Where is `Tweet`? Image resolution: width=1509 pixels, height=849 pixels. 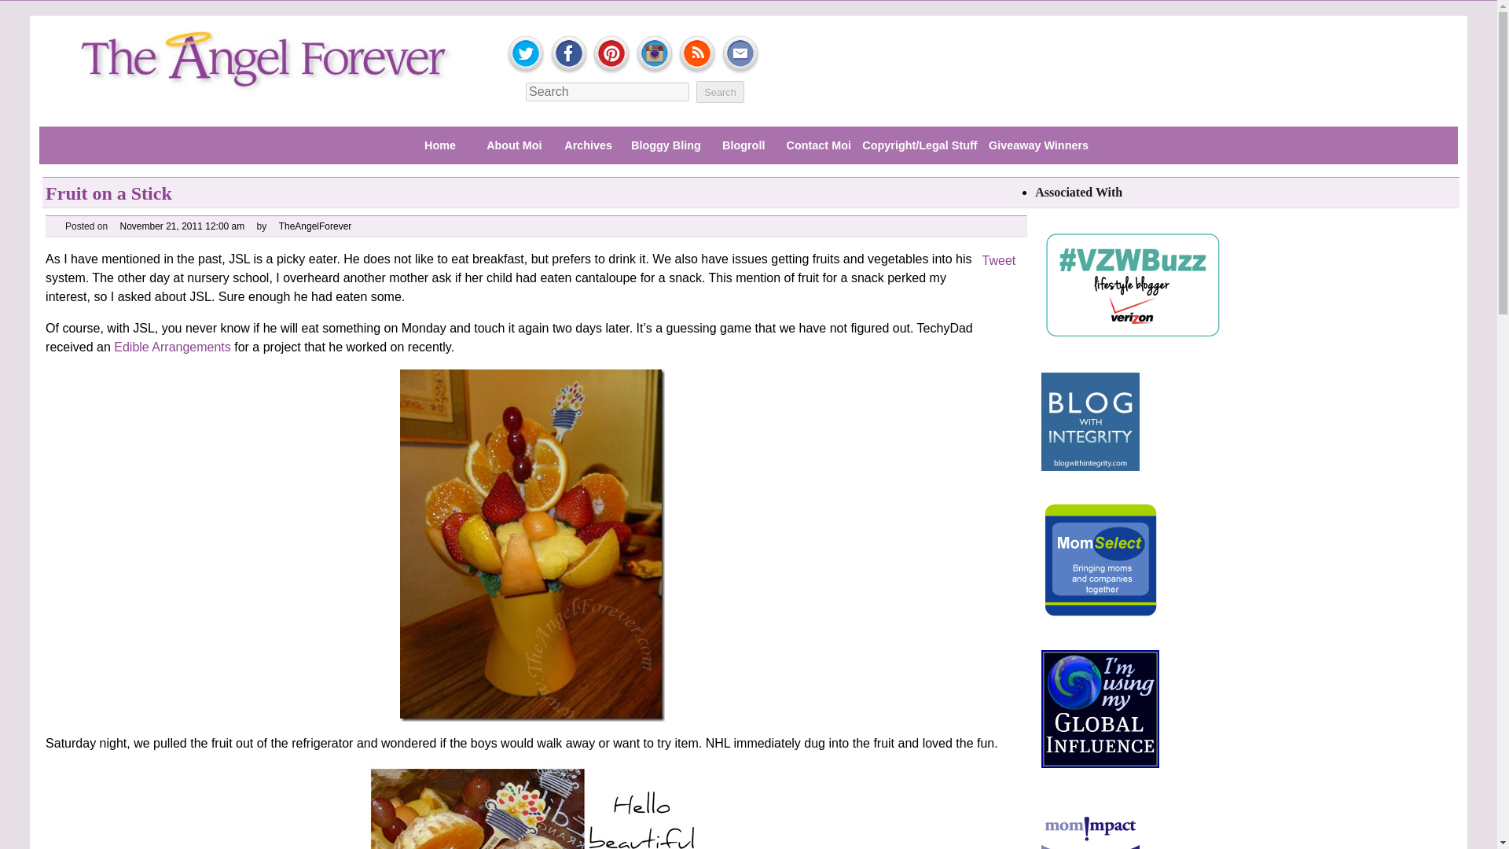 Tweet is located at coordinates (998, 260).